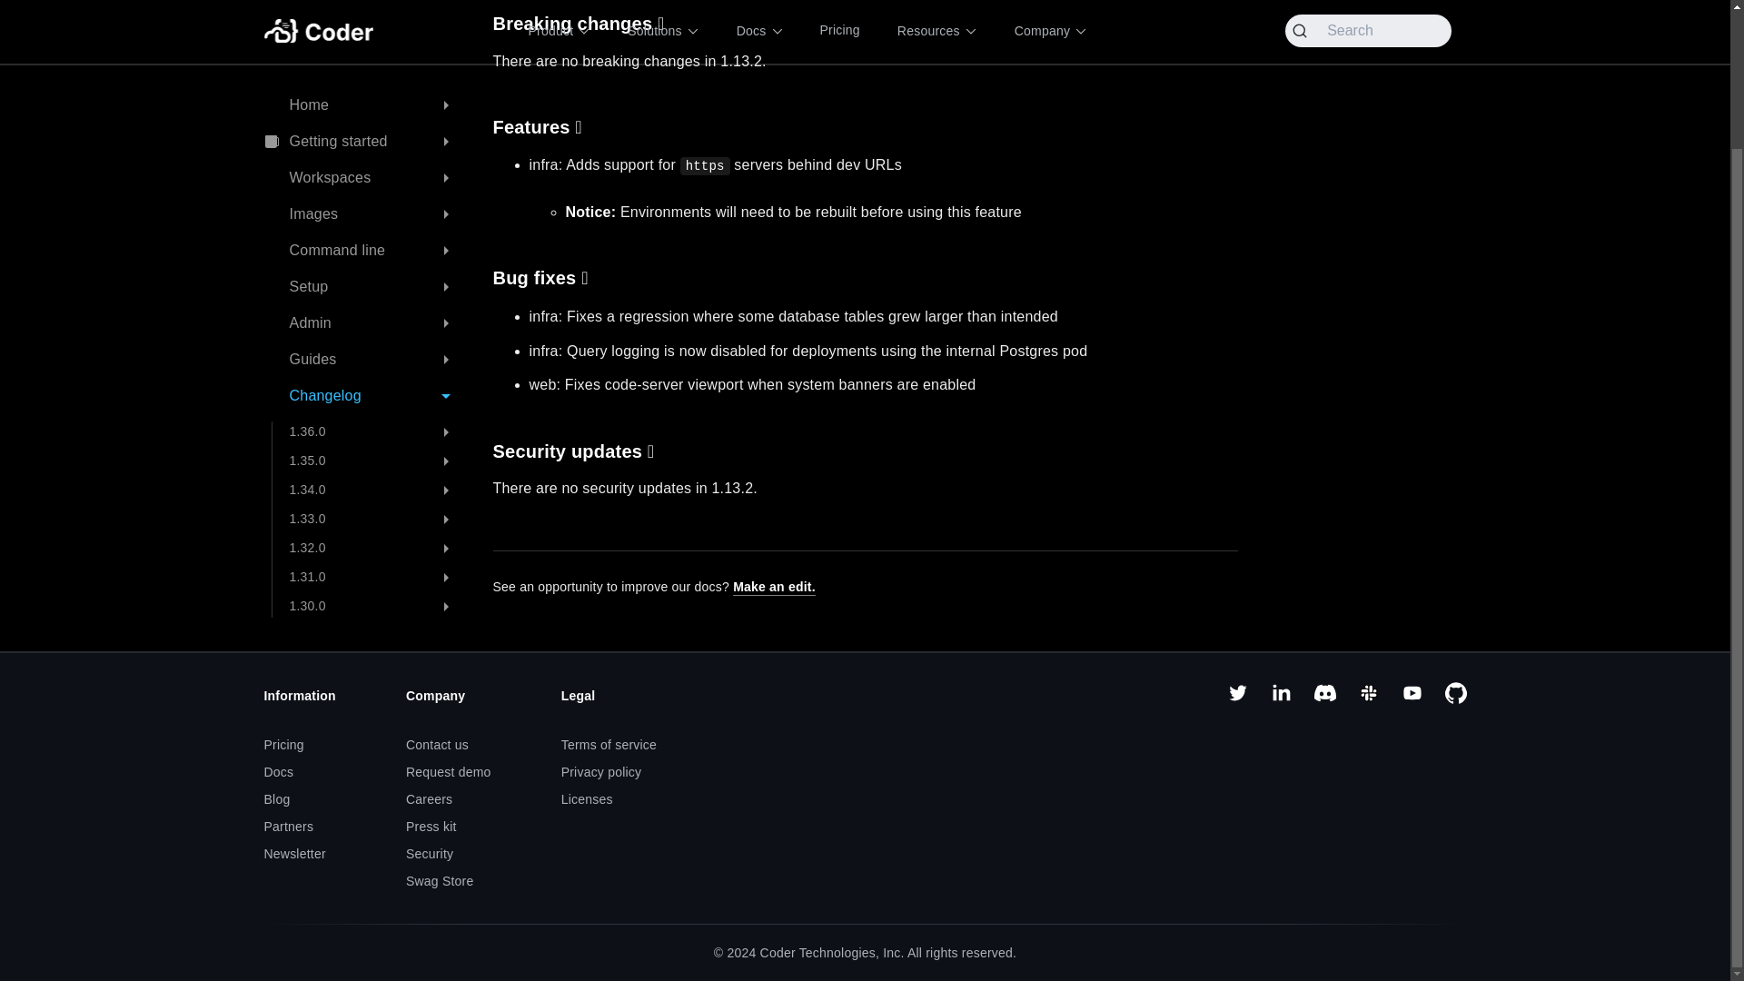  Describe the element at coordinates (376, 358) in the screenshot. I see `1.33.0` at that location.